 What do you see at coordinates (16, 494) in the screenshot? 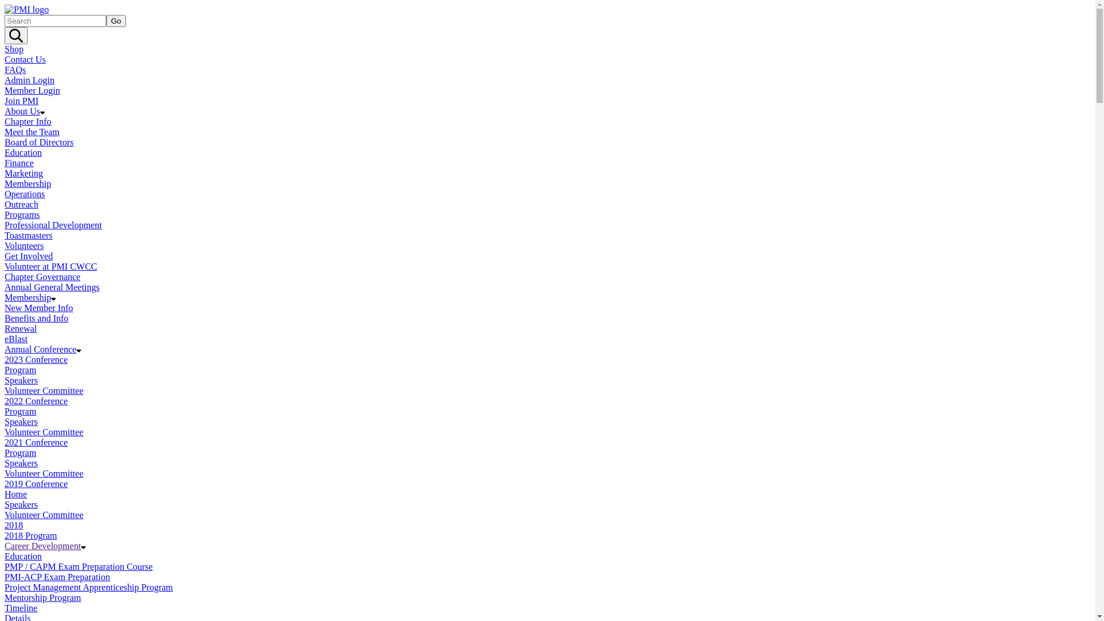
I see `Home` at bounding box center [16, 494].